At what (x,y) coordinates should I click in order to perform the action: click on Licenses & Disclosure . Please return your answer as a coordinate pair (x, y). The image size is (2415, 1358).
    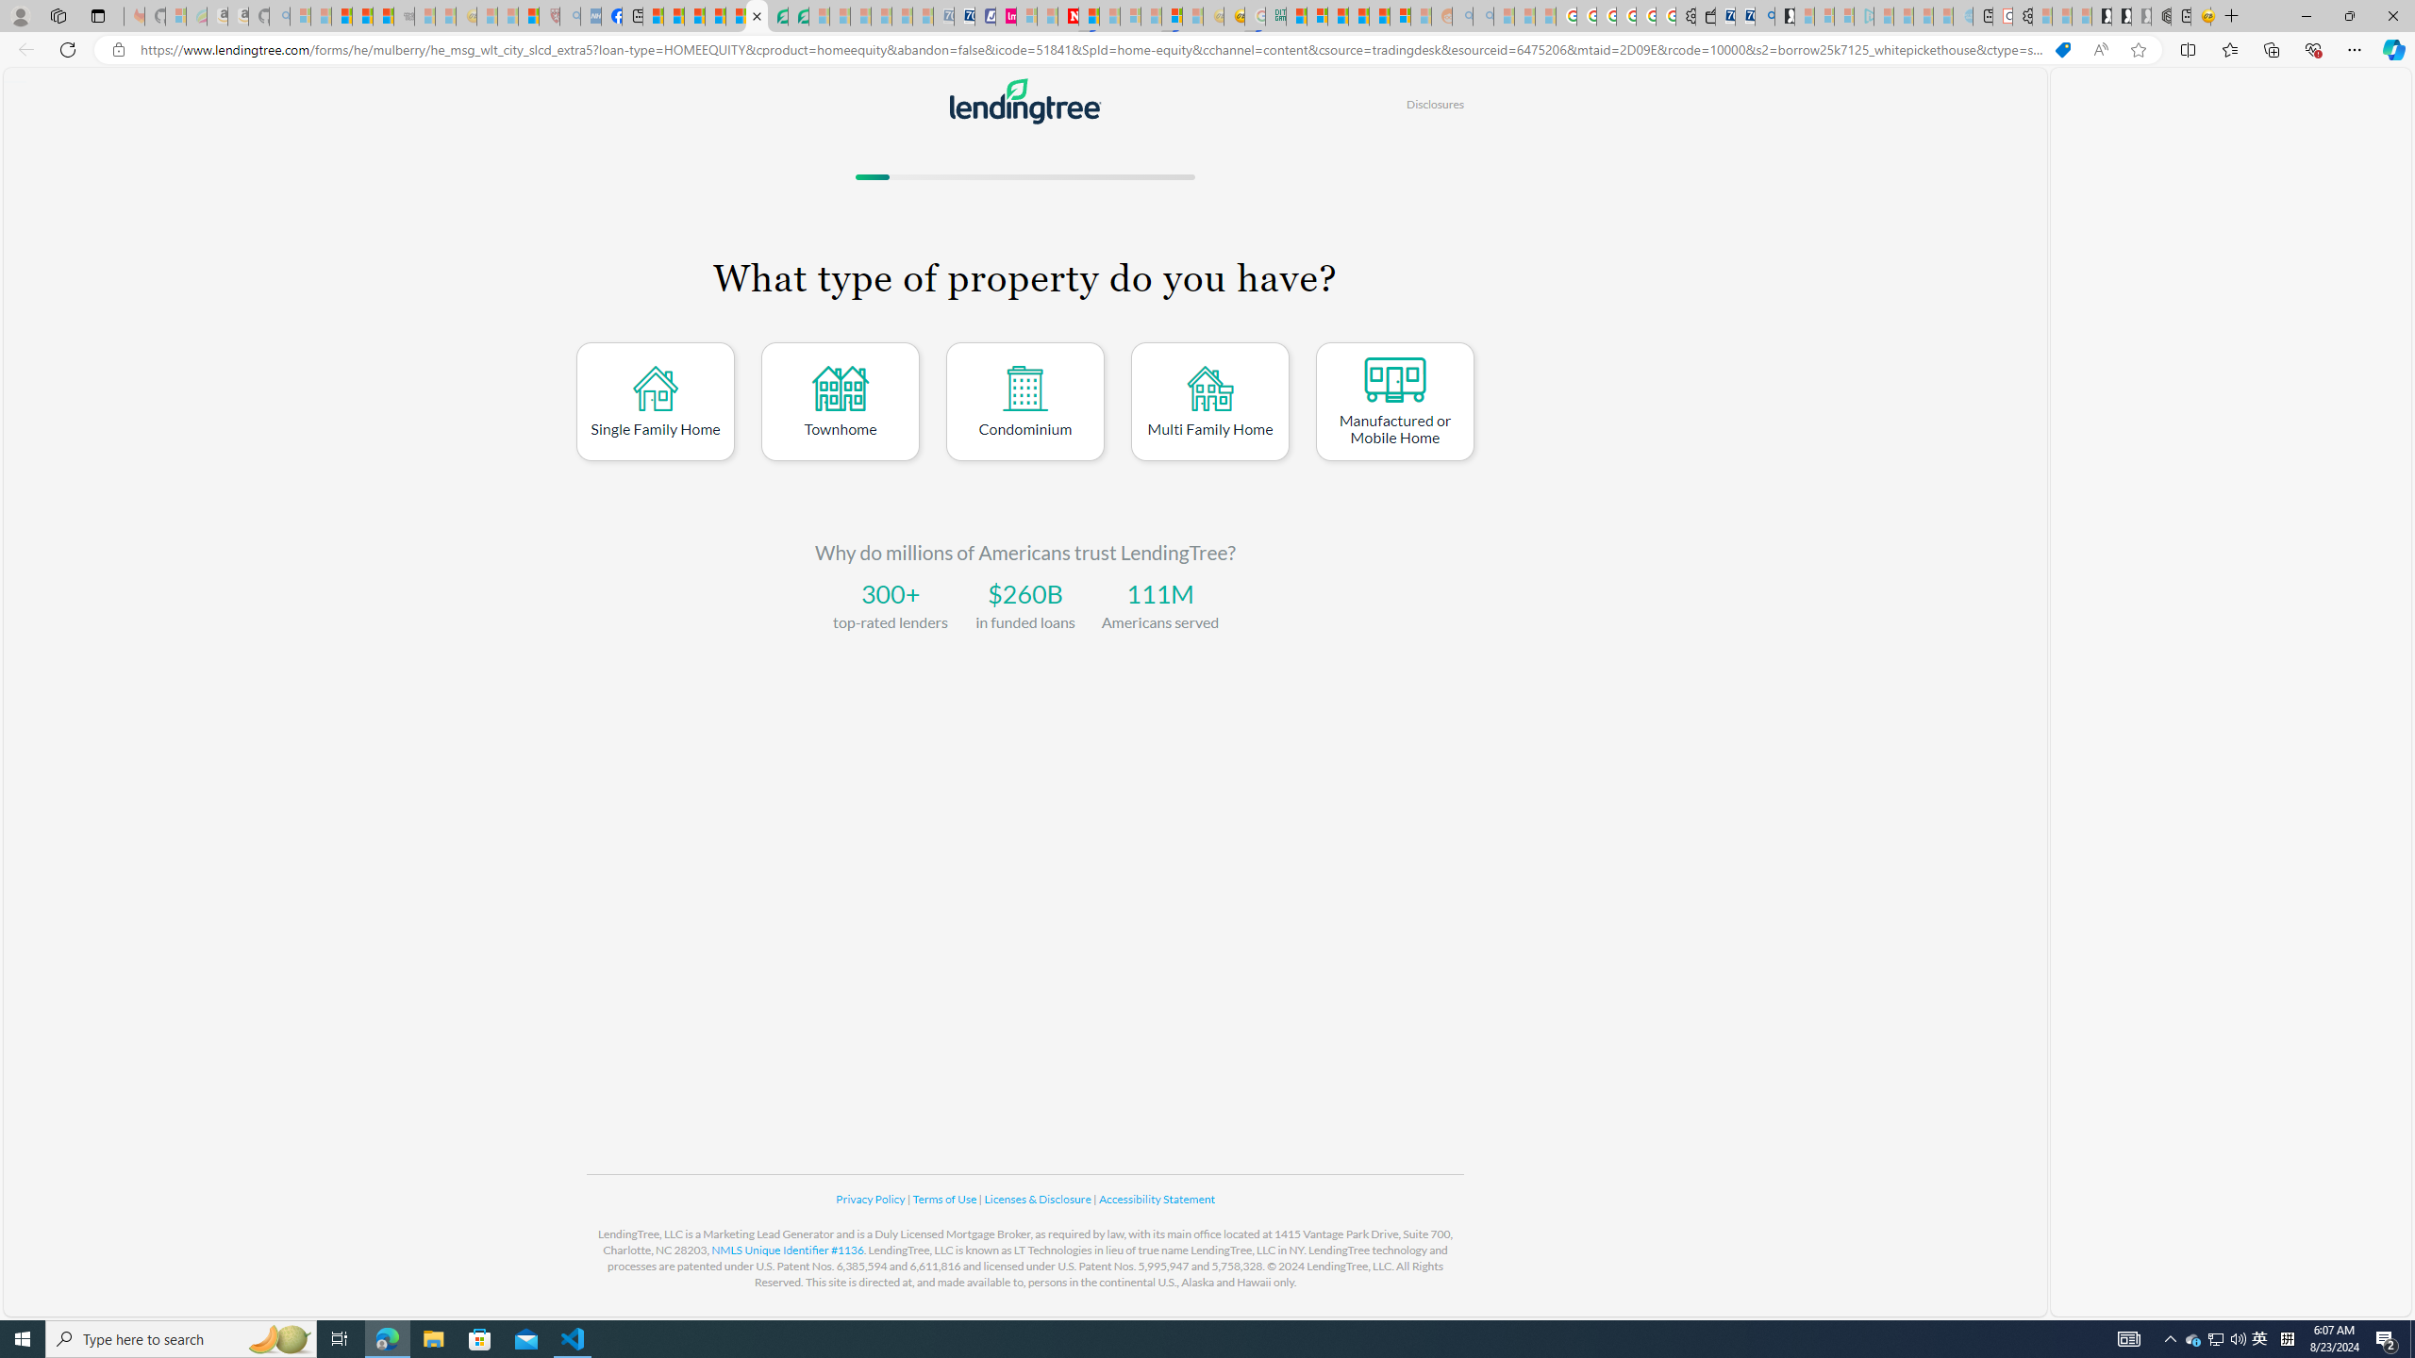
    Looking at the image, I should click on (1038, 1199).